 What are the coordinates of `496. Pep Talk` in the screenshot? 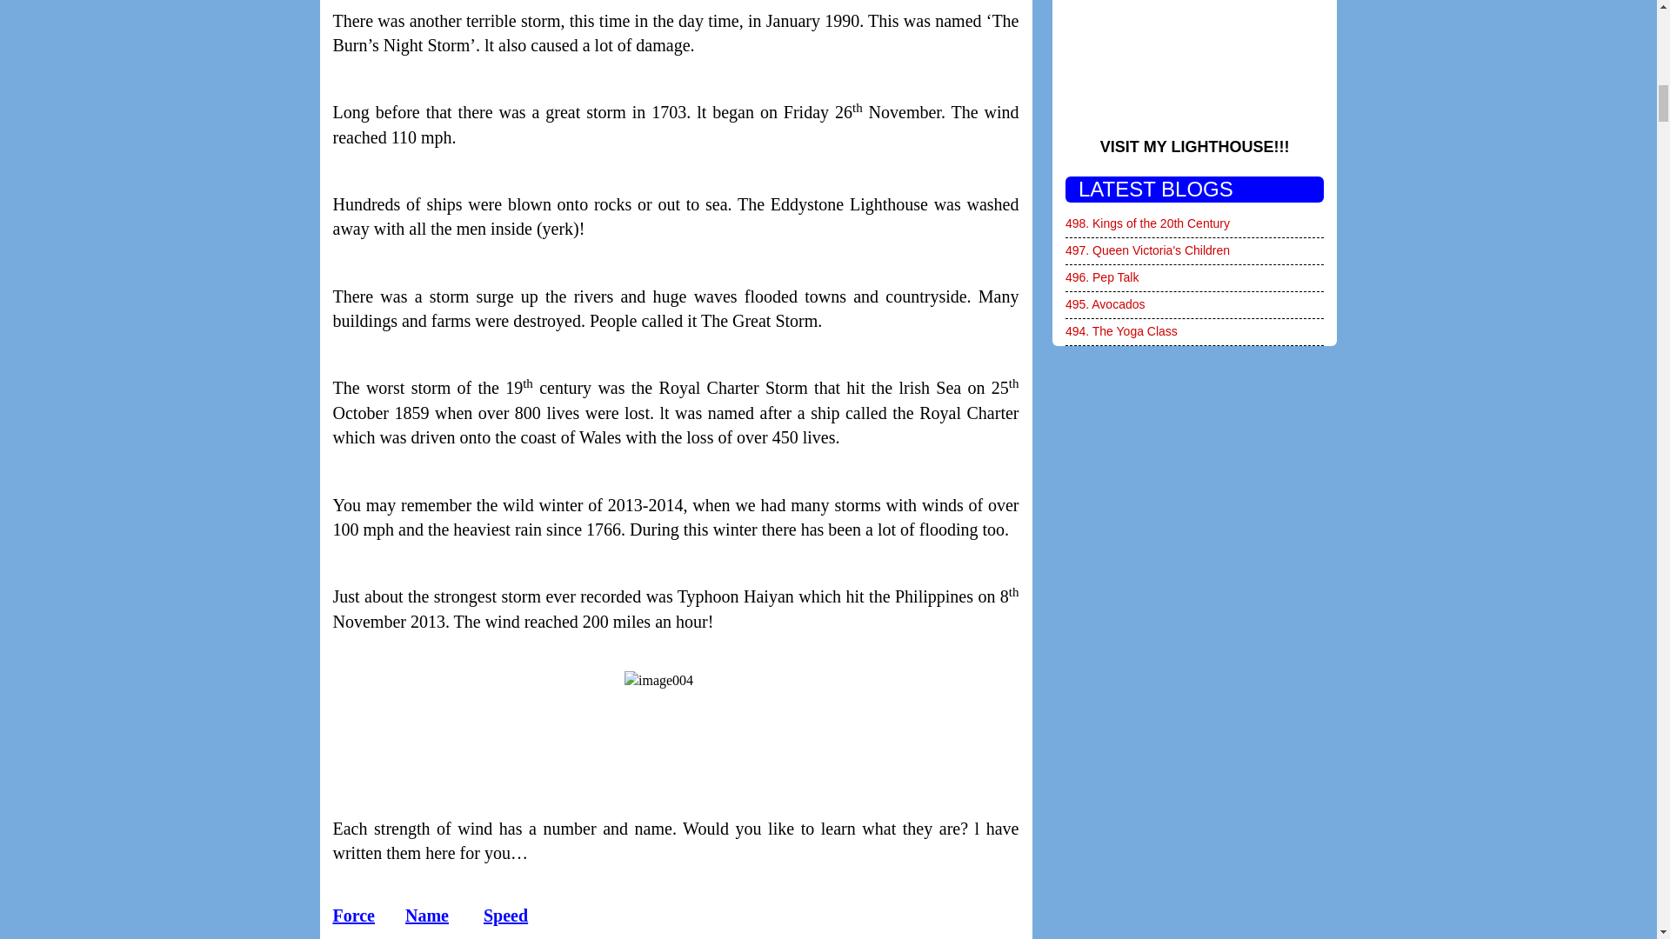 It's located at (1101, 277).